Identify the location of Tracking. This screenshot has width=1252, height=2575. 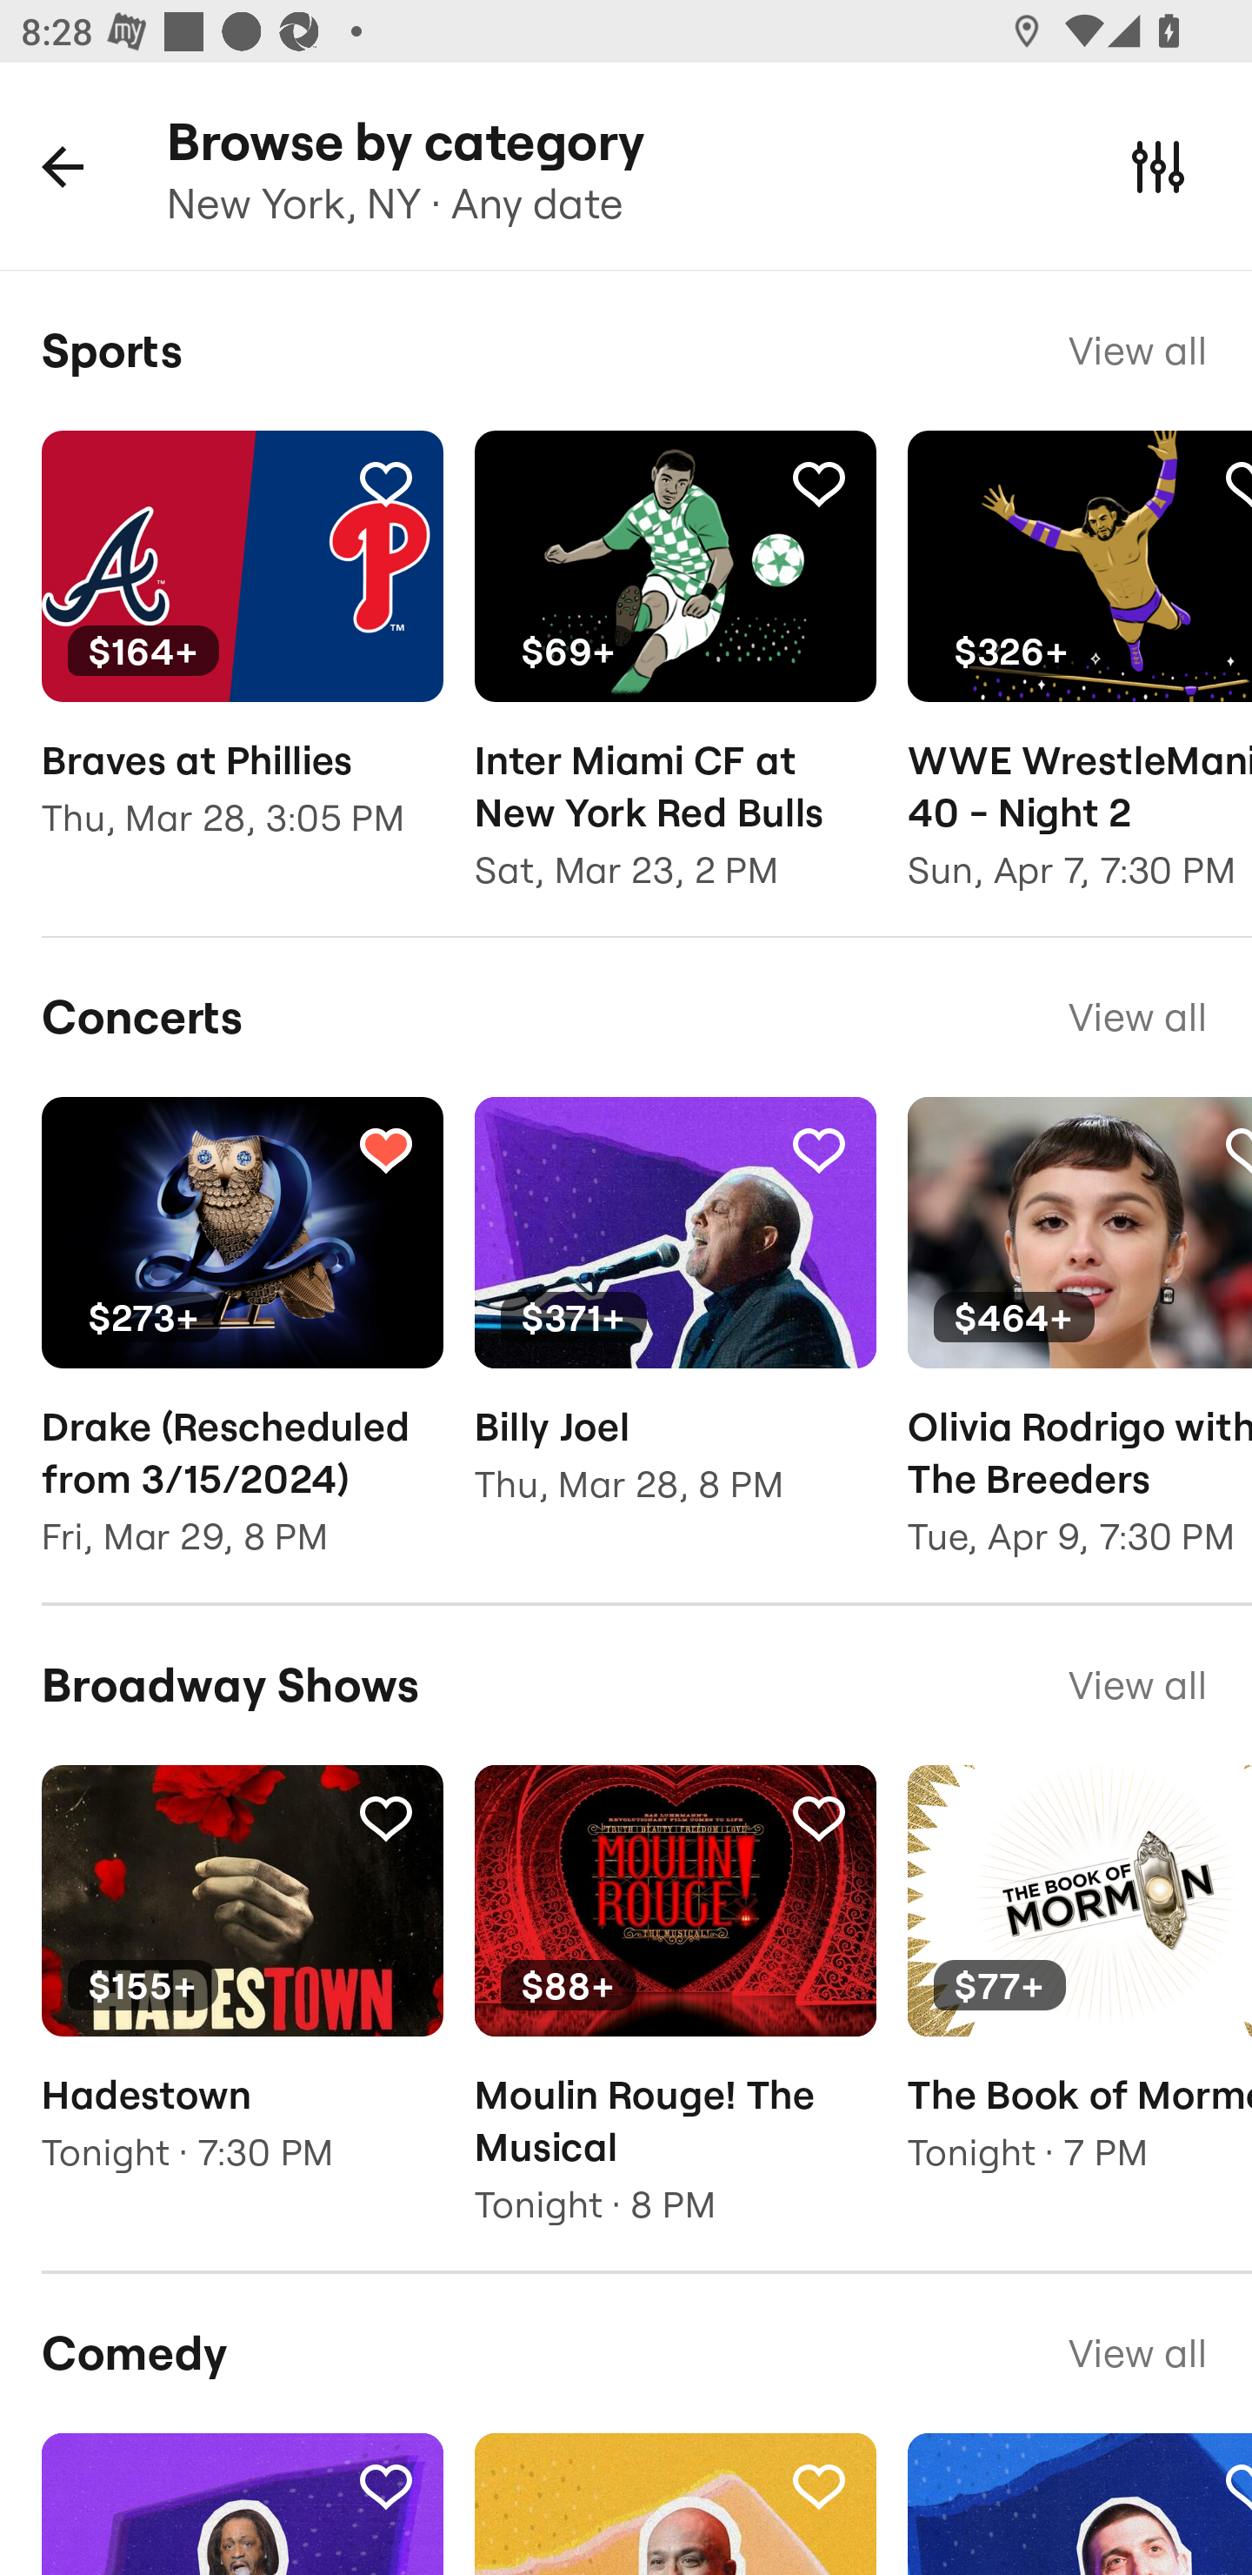
(385, 2485).